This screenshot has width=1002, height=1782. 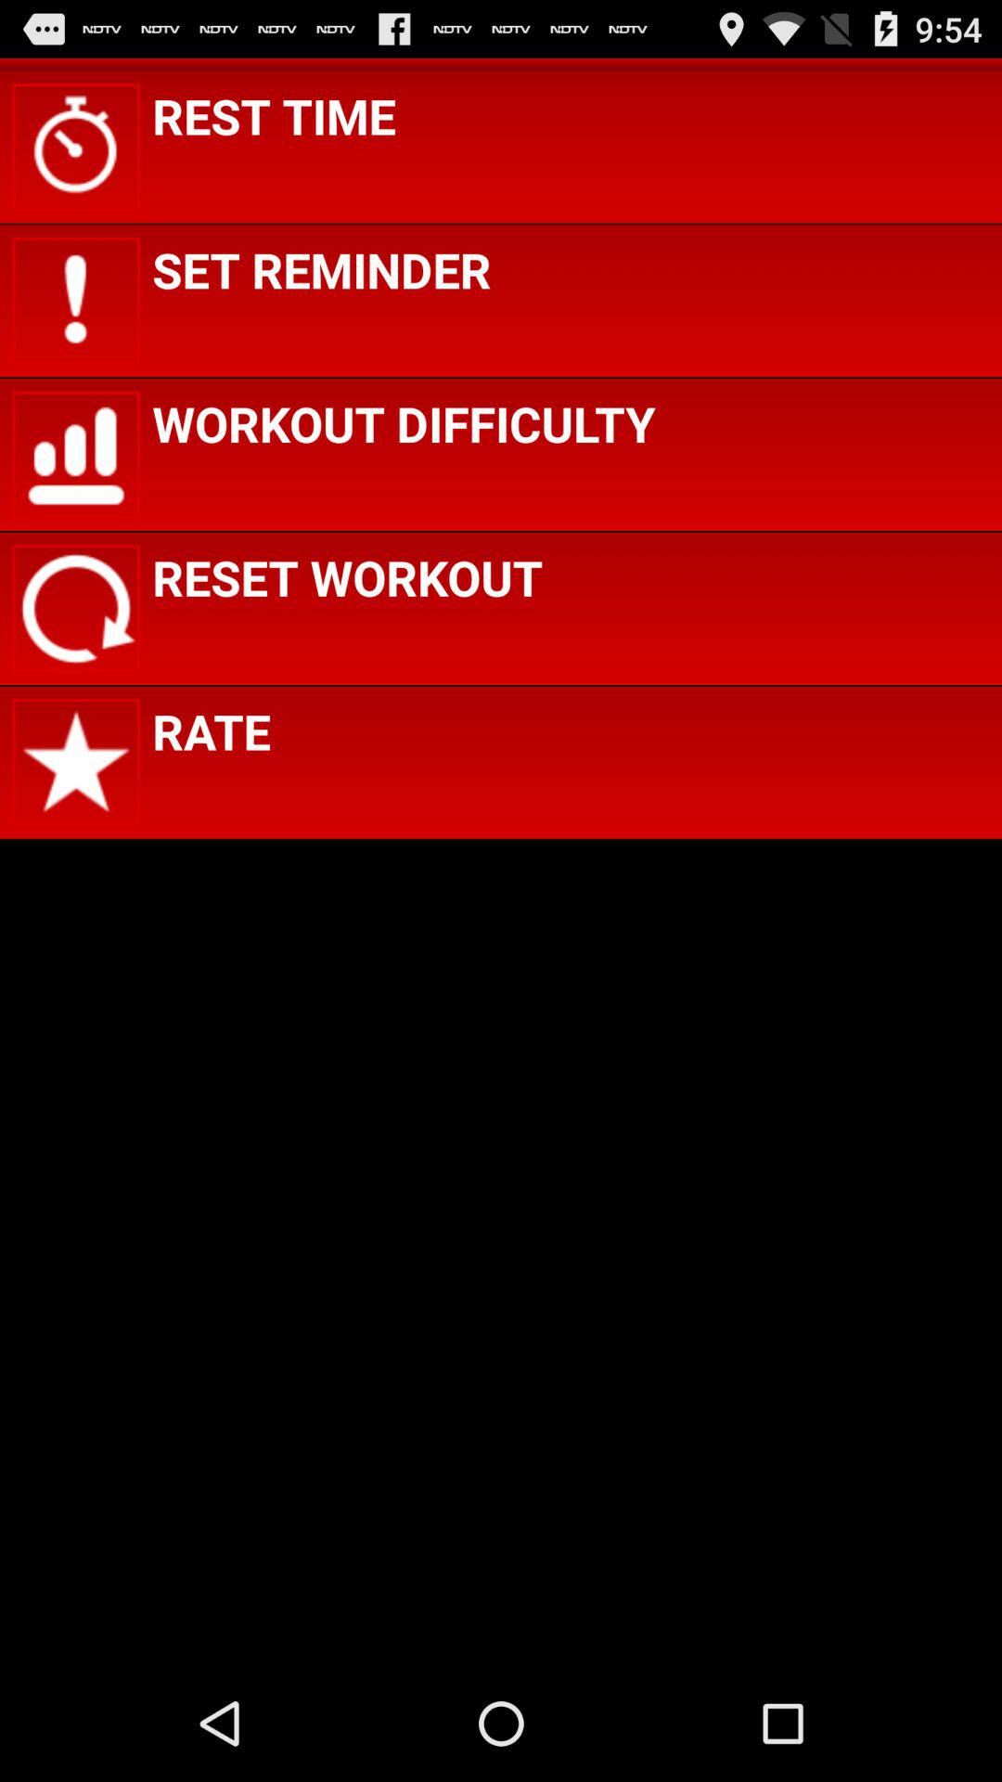 What do you see at coordinates (212, 731) in the screenshot?
I see `press rate` at bounding box center [212, 731].